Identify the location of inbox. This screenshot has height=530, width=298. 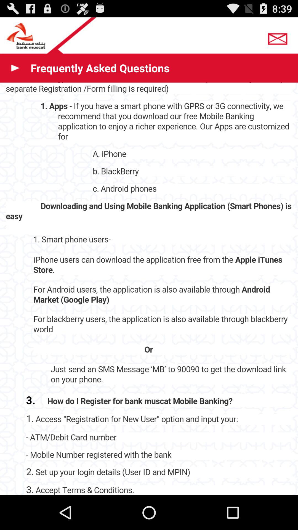
(279, 37).